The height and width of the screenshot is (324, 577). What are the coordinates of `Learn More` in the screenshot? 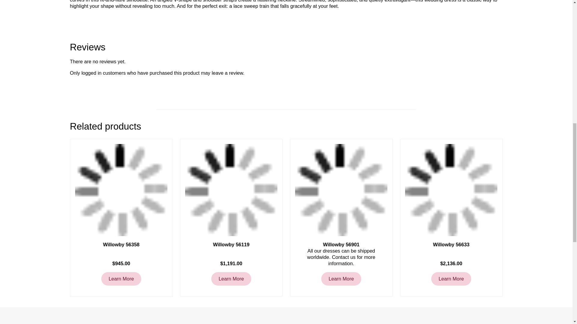 It's located at (231, 279).